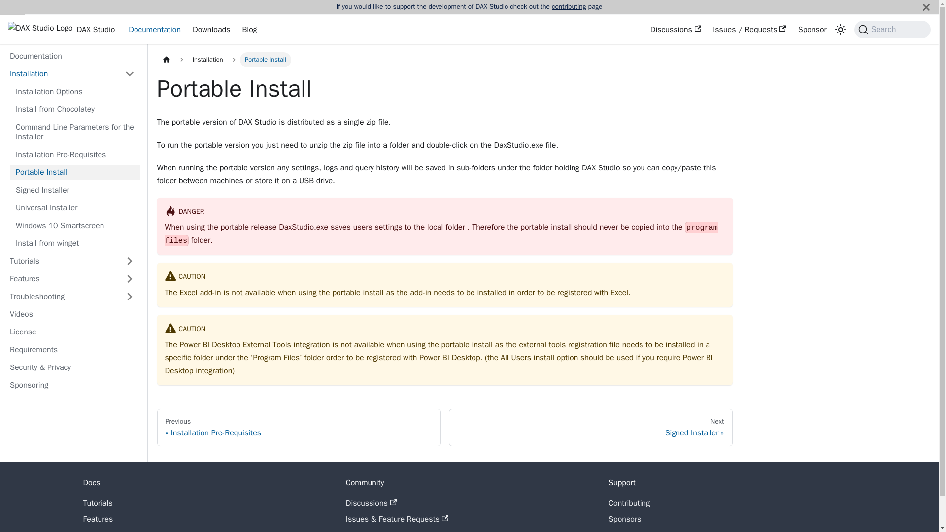 This screenshot has height=532, width=946. I want to click on Signed Installer, so click(75, 190).